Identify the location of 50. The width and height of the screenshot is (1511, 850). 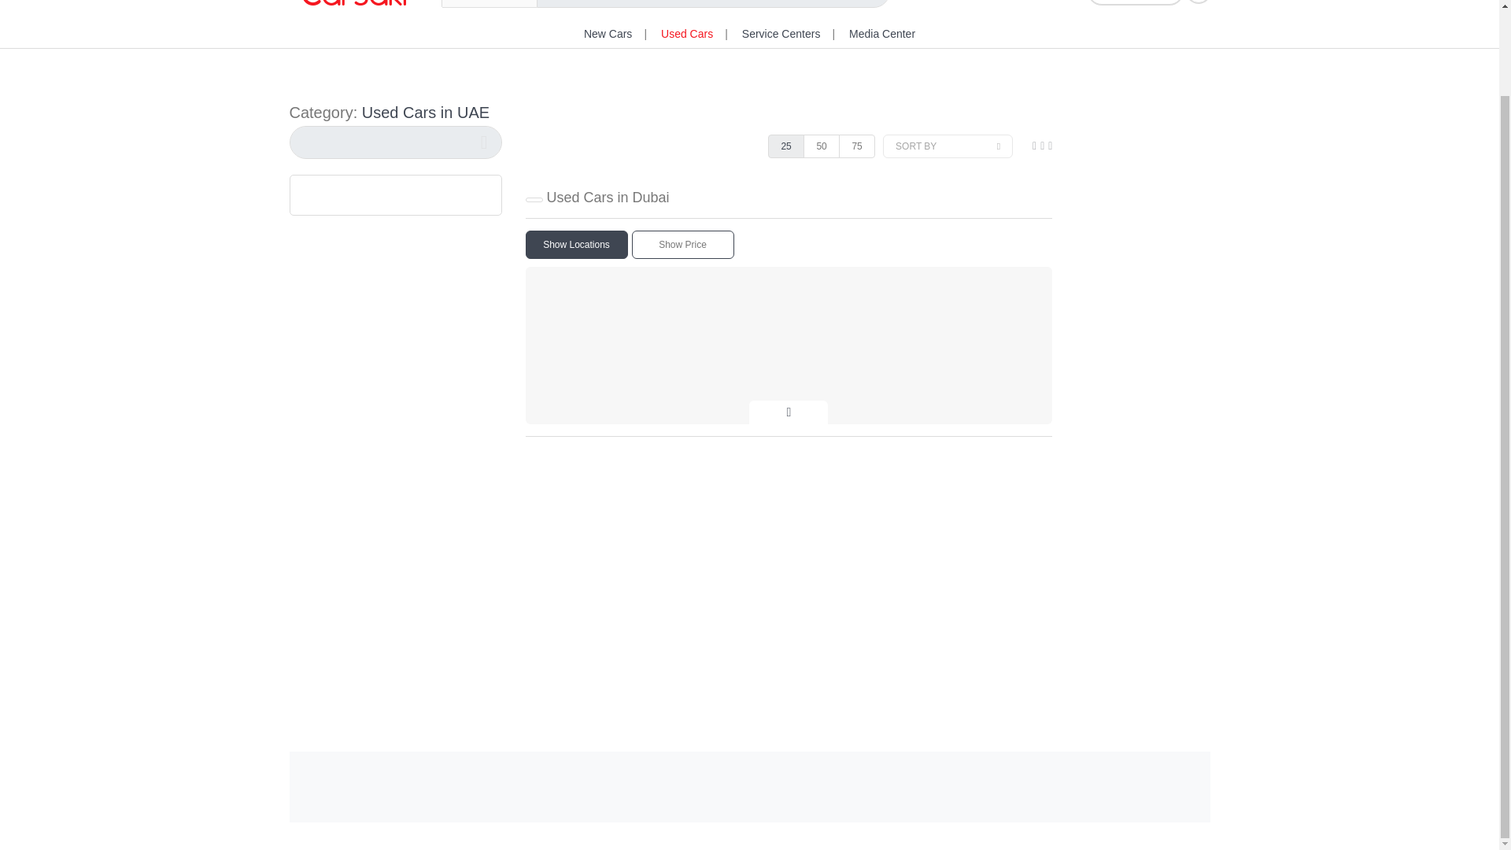
(822, 146).